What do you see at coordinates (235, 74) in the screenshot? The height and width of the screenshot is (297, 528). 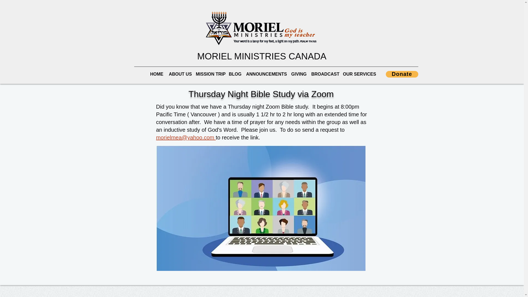 I see `BLOG` at bounding box center [235, 74].